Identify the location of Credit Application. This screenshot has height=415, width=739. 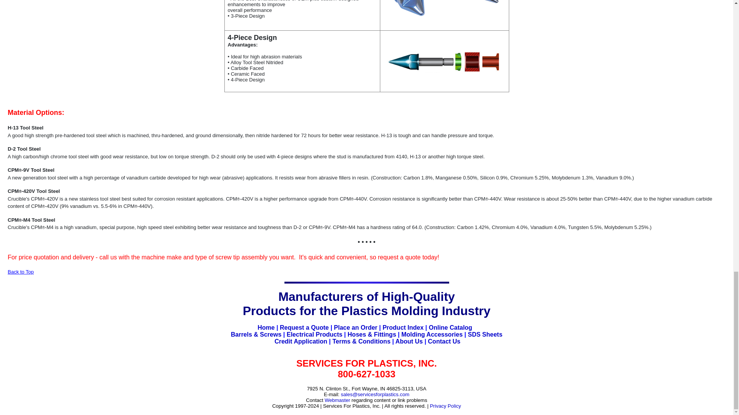
(301, 341).